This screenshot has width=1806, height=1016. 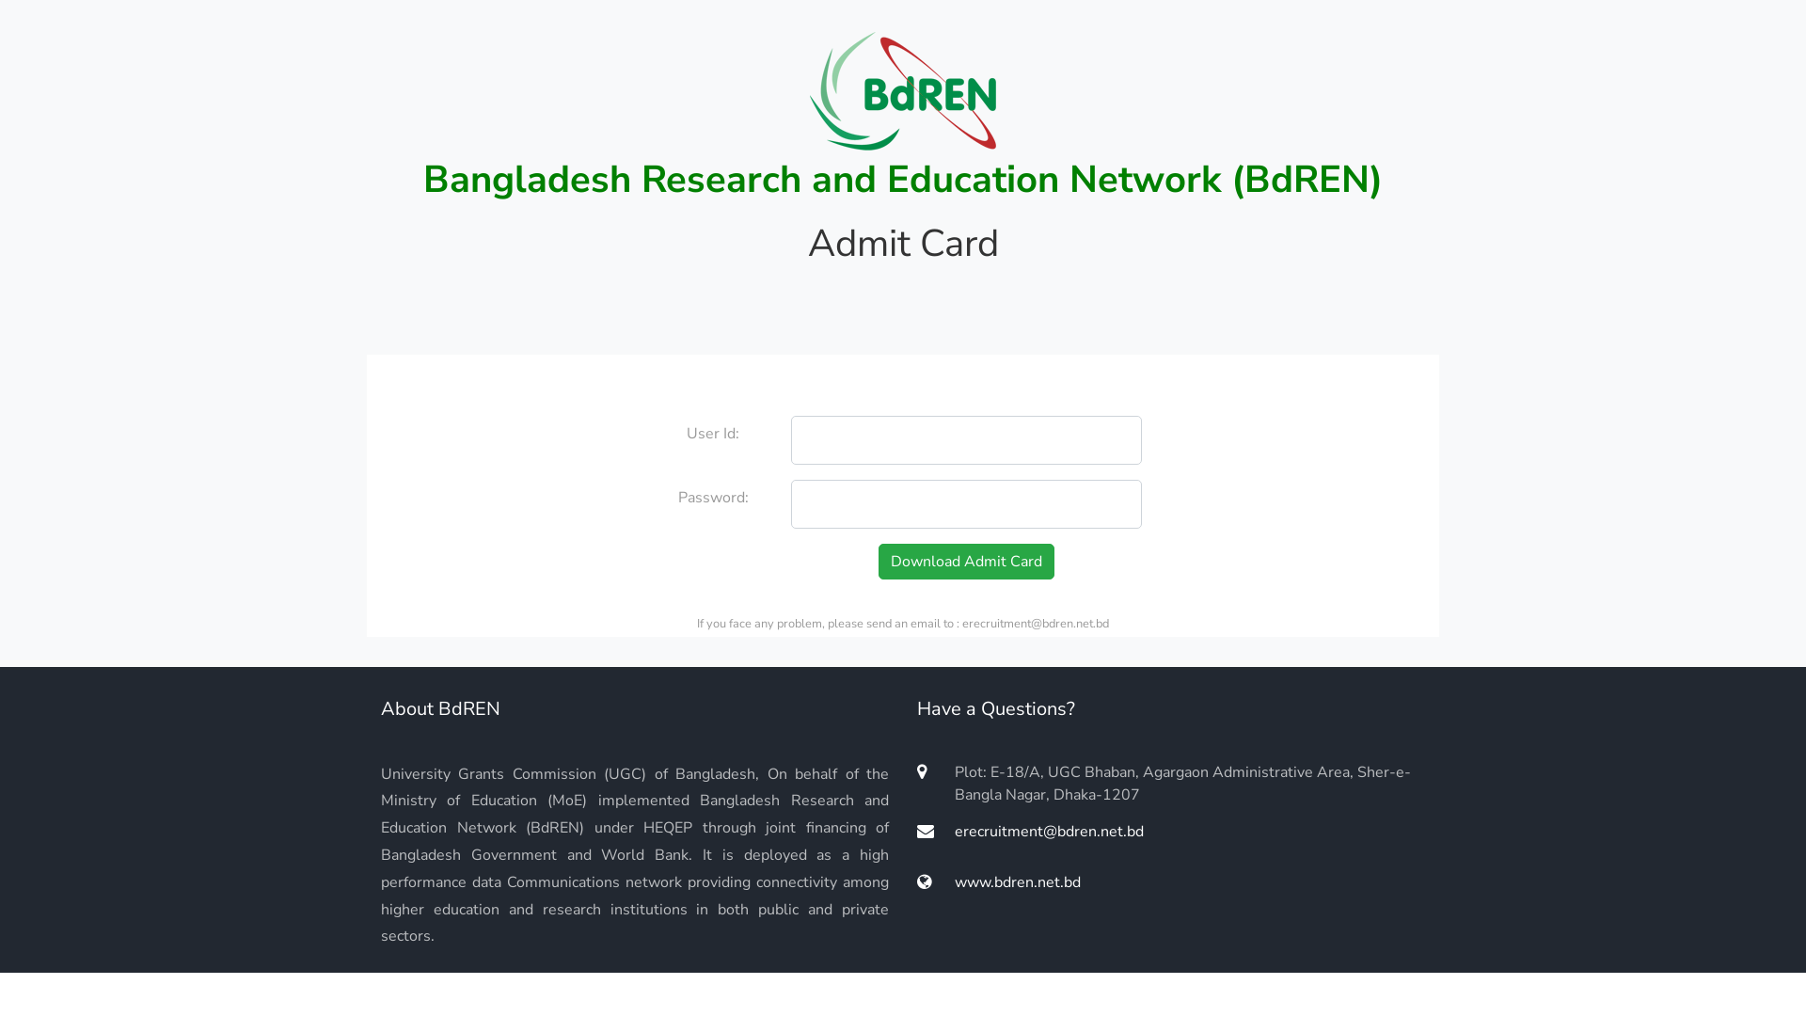 I want to click on Download Admit Card, so click(x=967, y=562).